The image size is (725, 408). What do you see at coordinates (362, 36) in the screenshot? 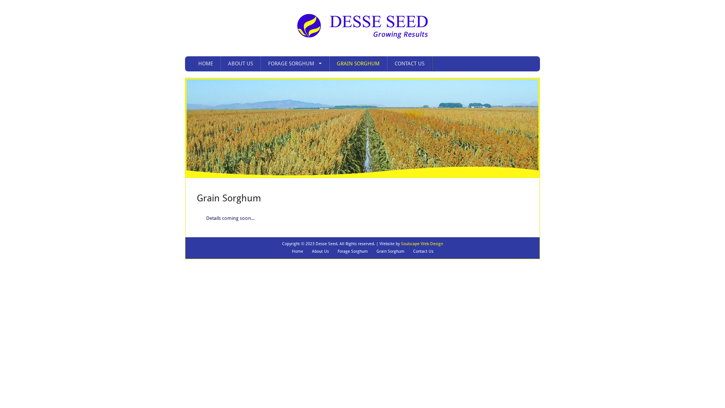
I see `Desse Seed` at bounding box center [362, 36].